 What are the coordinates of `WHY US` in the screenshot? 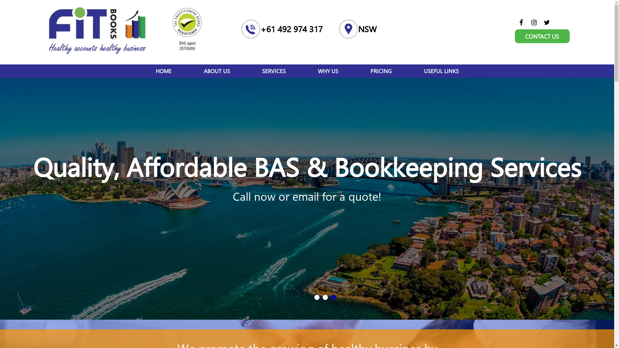 It's located at (328, 71).